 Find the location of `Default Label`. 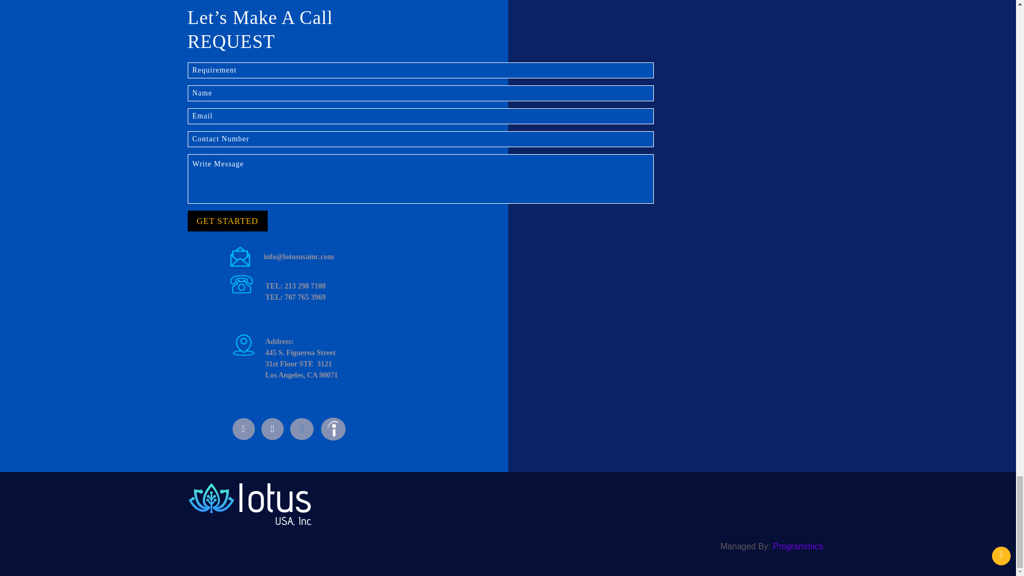

Default Label is located at coordinates (301, 429).